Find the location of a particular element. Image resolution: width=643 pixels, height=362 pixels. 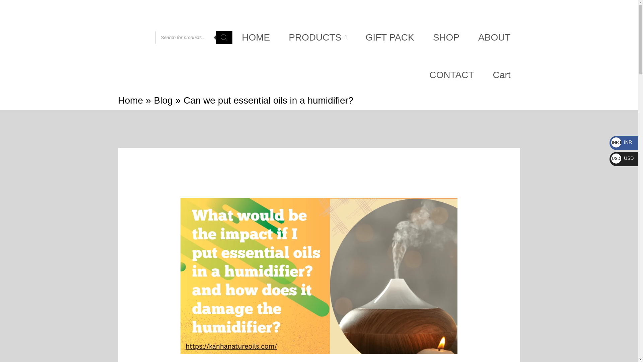

HOME is located at coordinates (256, 38).